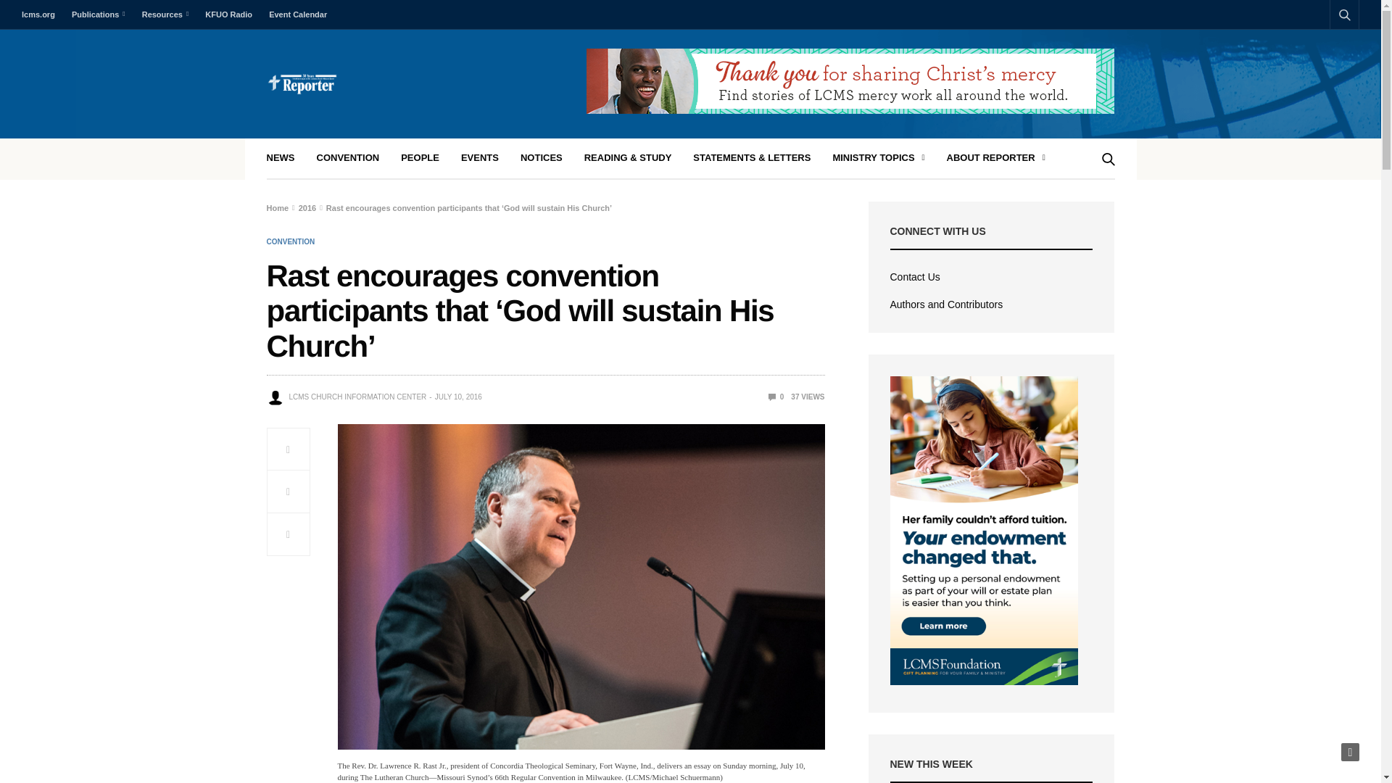  Describe the element at coordinates (357, 397) in the screenshot. I see `Posts by LCMS Church Information Center` at that location.